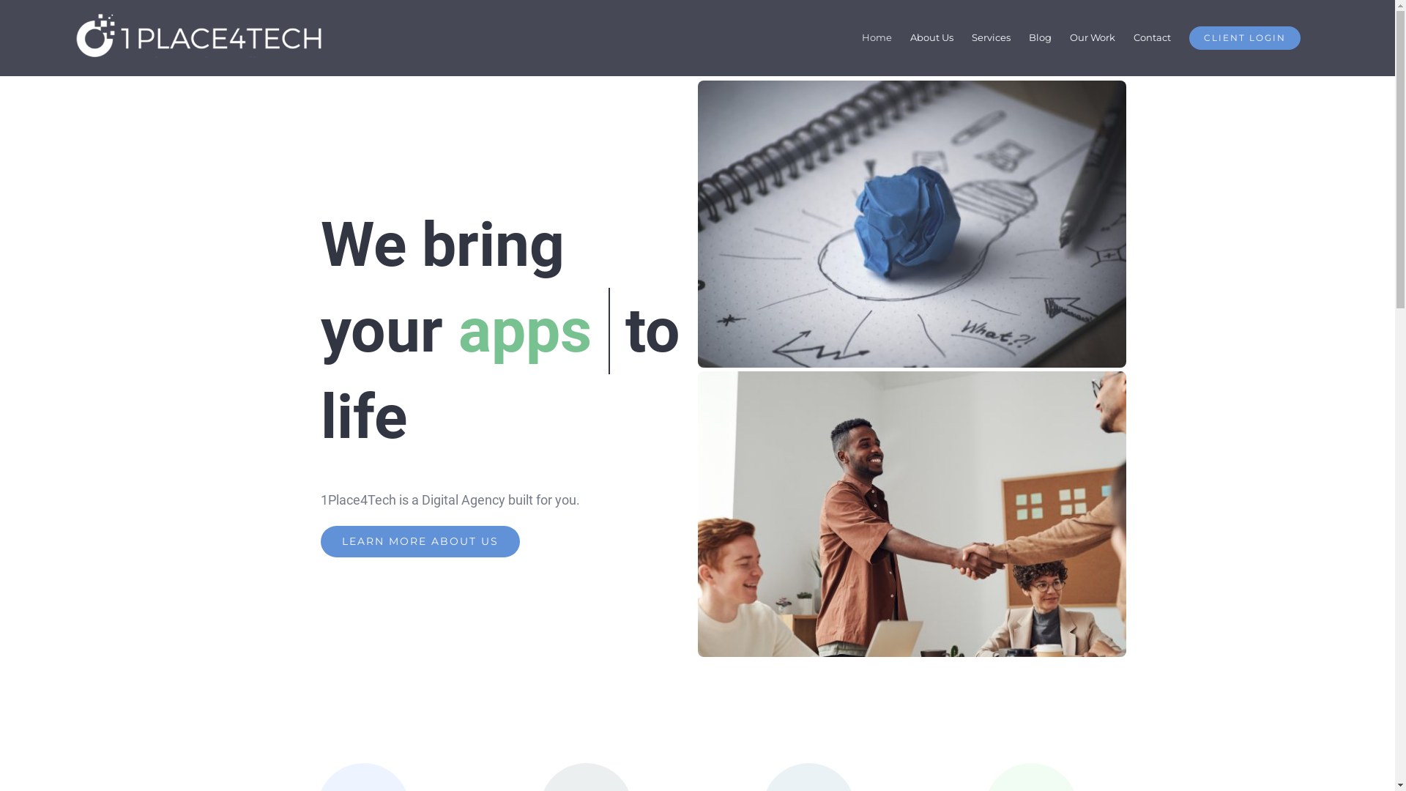  Describe the element at coordinates (992, 38) in the screenshot. I see `Services` at that location.